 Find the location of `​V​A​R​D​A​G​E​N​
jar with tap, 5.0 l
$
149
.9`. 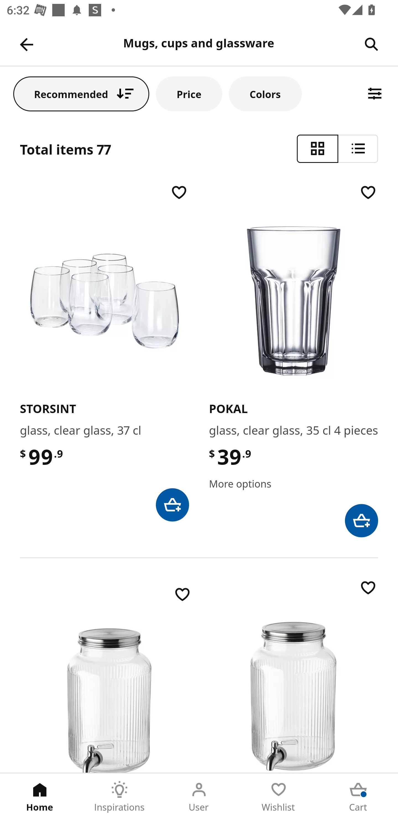

​V​A​R​D​A​G​E​N​
jar with tap, 5.0 l
$
149
.9 is located at coordinates (109, 678).